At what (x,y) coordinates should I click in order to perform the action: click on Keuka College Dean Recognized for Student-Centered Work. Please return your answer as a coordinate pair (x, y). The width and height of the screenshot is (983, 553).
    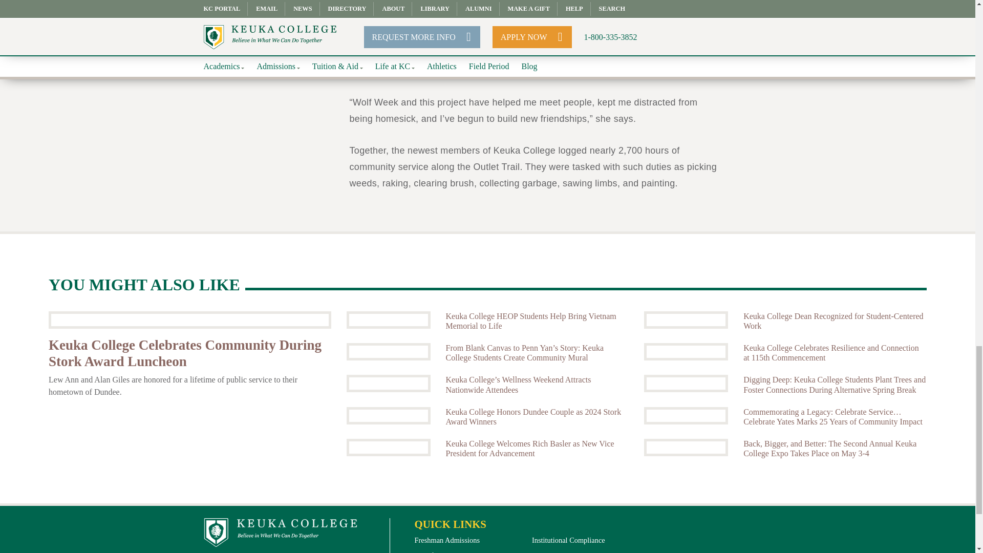
    Looking at the image, I should click on (686, 320).